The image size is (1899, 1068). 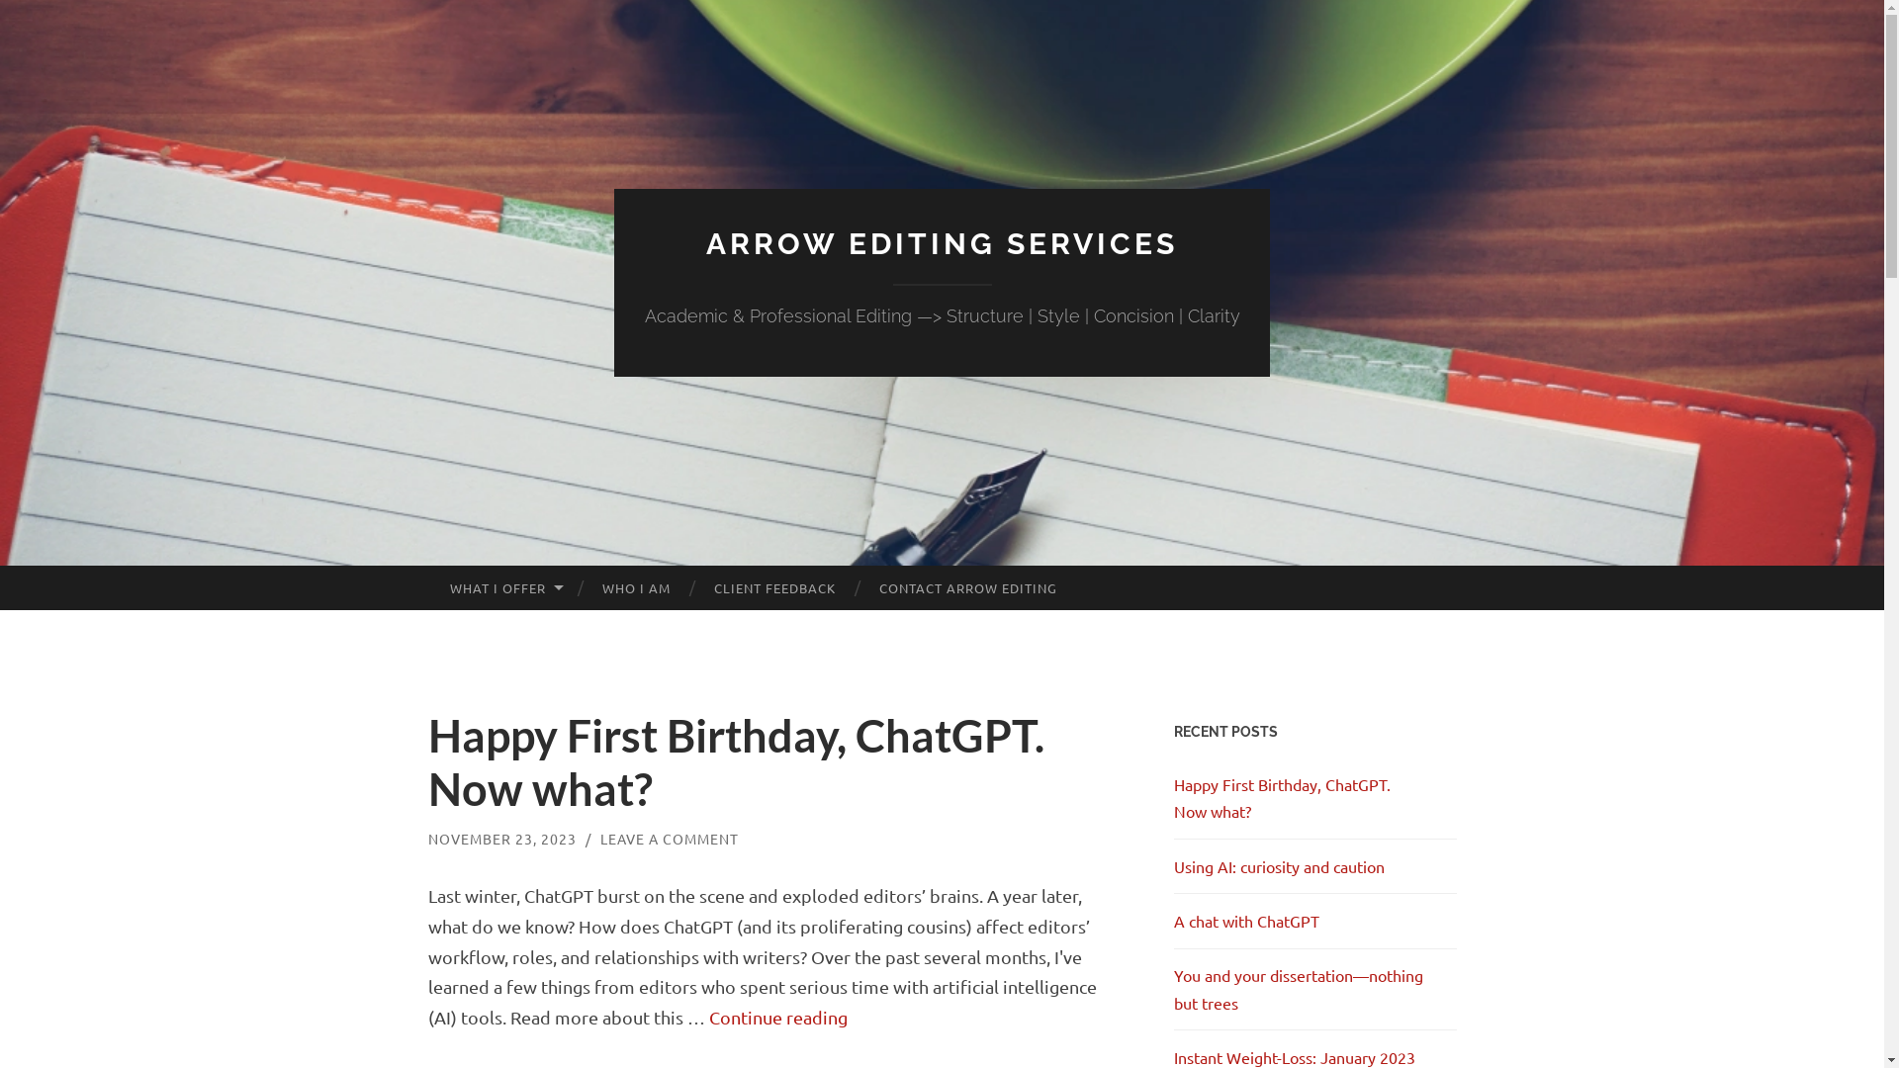 What do you see at coordinates (1246, 921) in the screenshot?
I see `A chat with ChatGPT` at bounding box center [1246, 921].